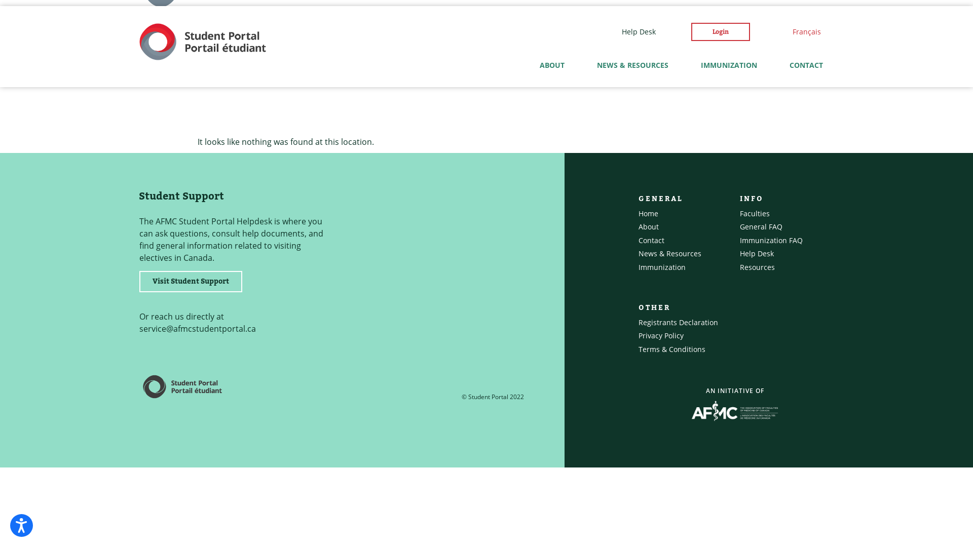 The width and height of the screenshot is (973, 547). Describe the element at coordinates (198, 329) in the screenshot. I see `service@afmcstudentportal.ca` at that location.